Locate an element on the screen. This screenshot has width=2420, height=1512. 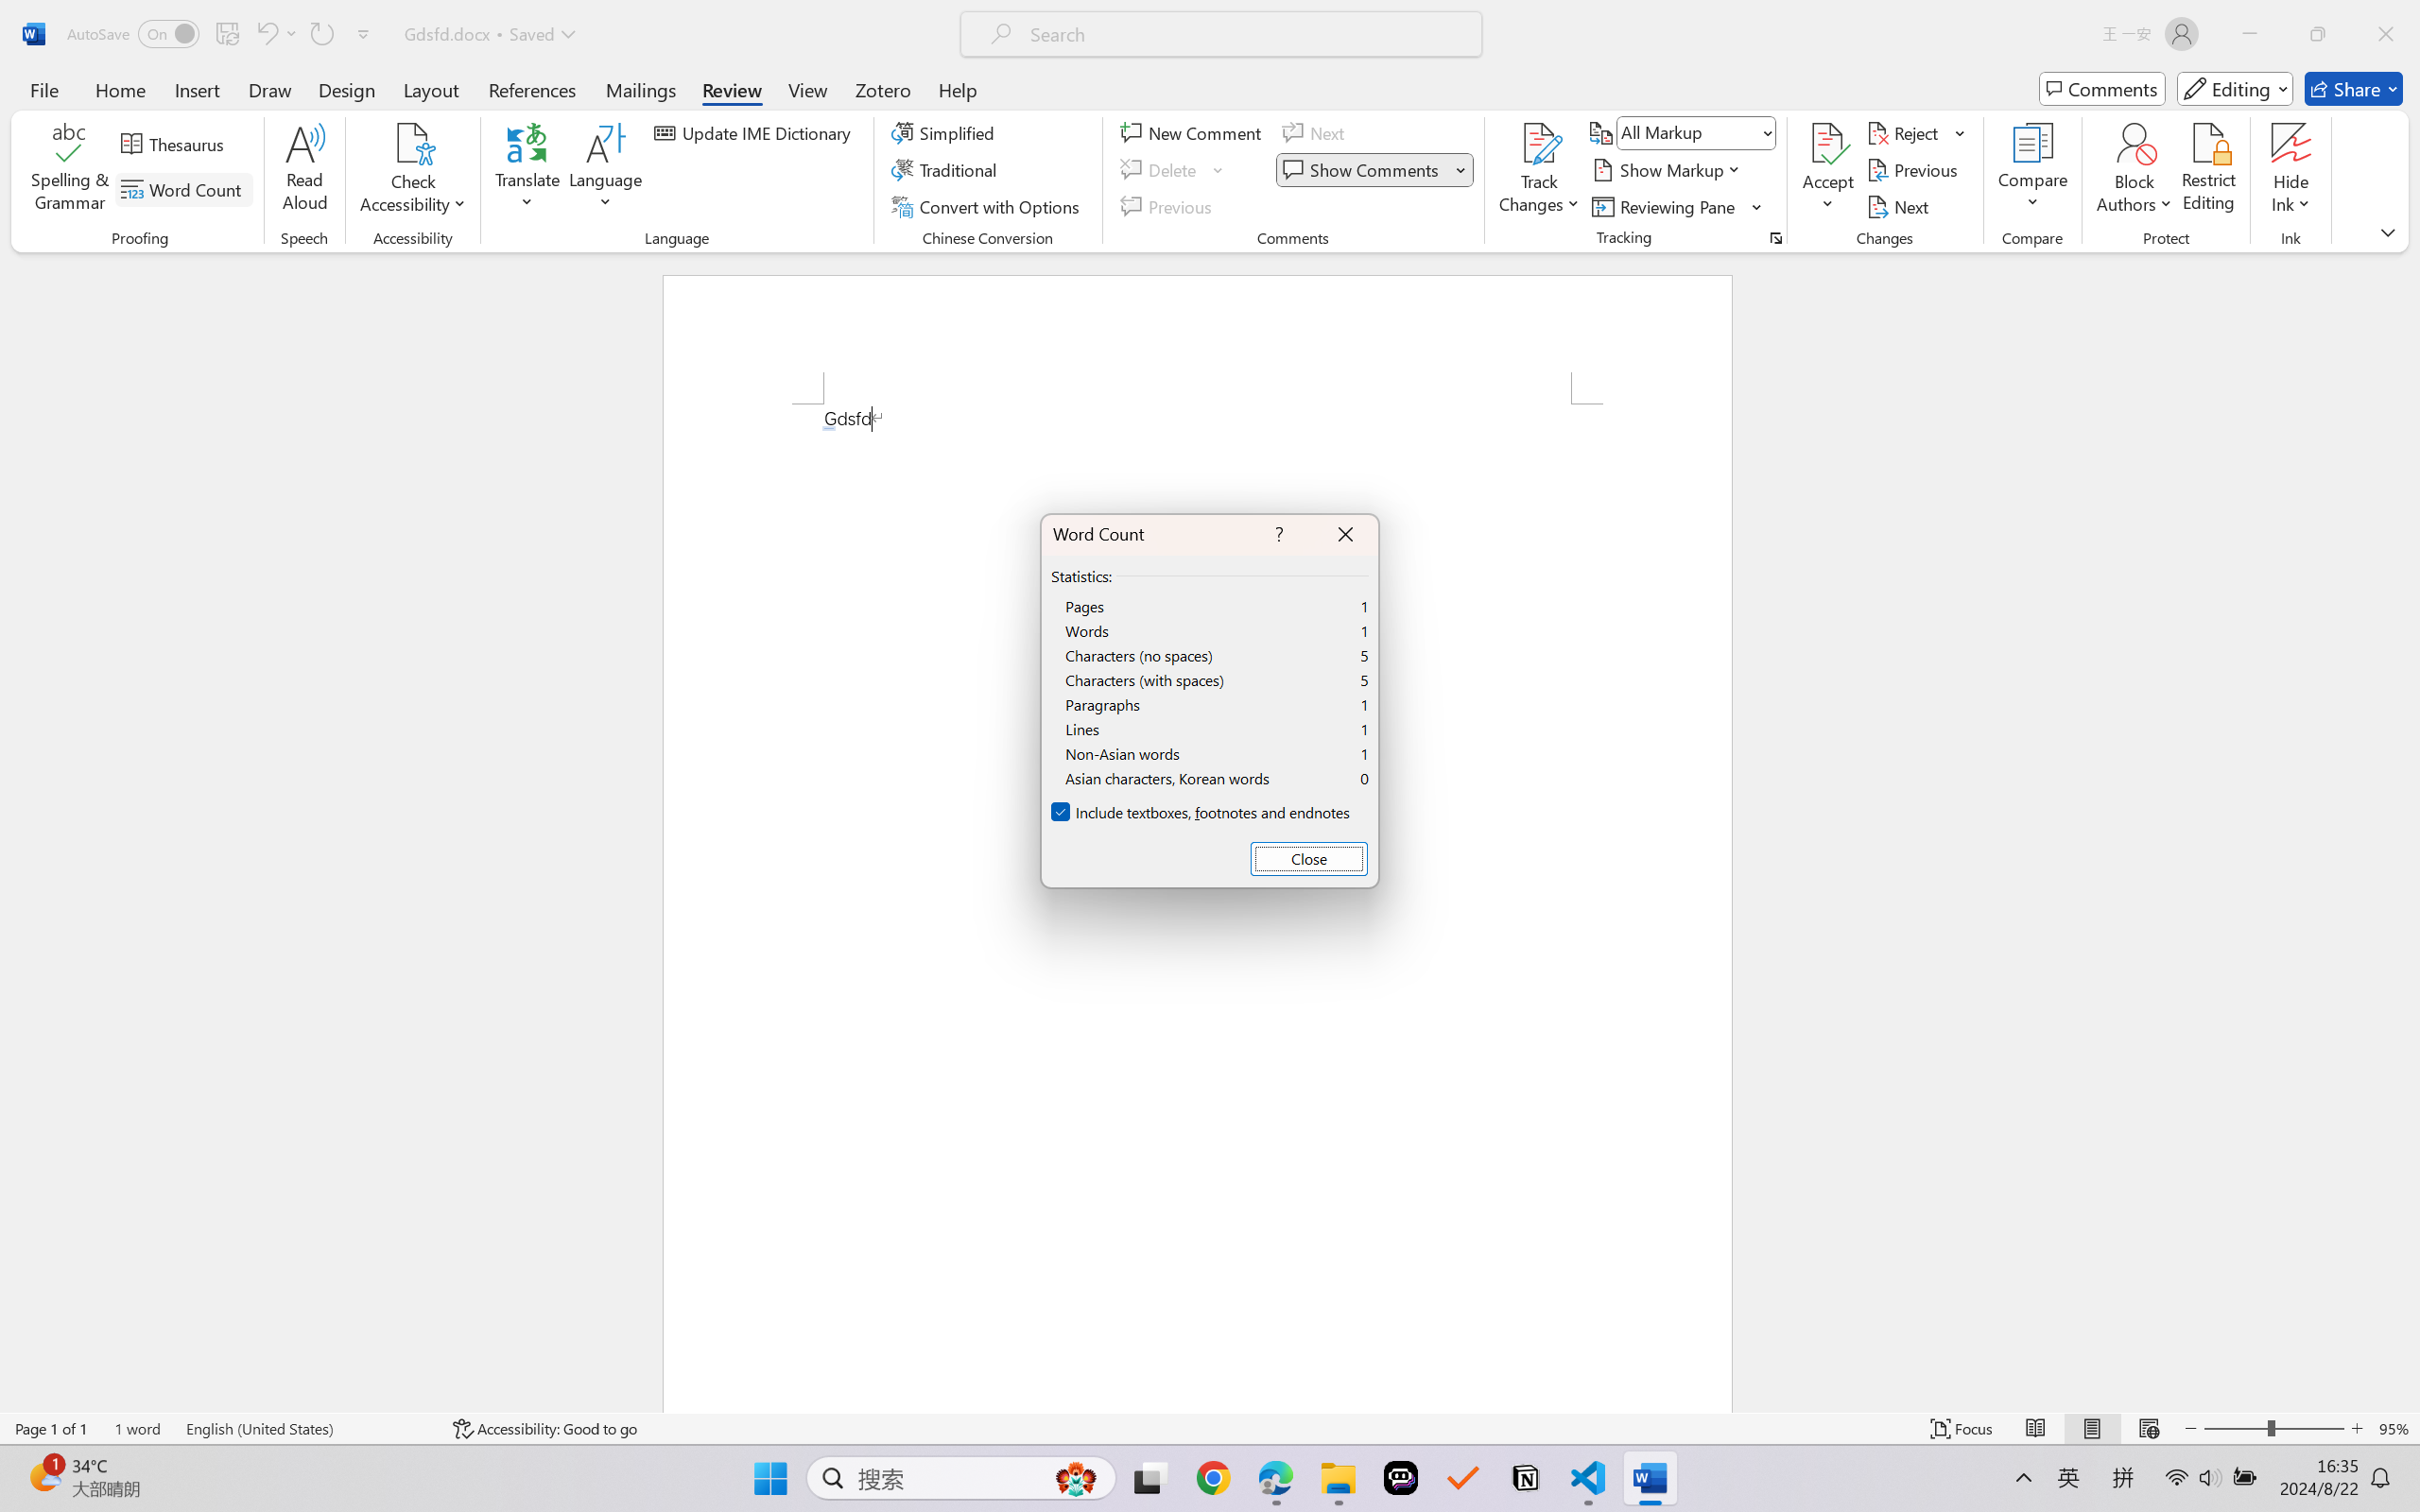
Language is located at coordinates (606, 170).